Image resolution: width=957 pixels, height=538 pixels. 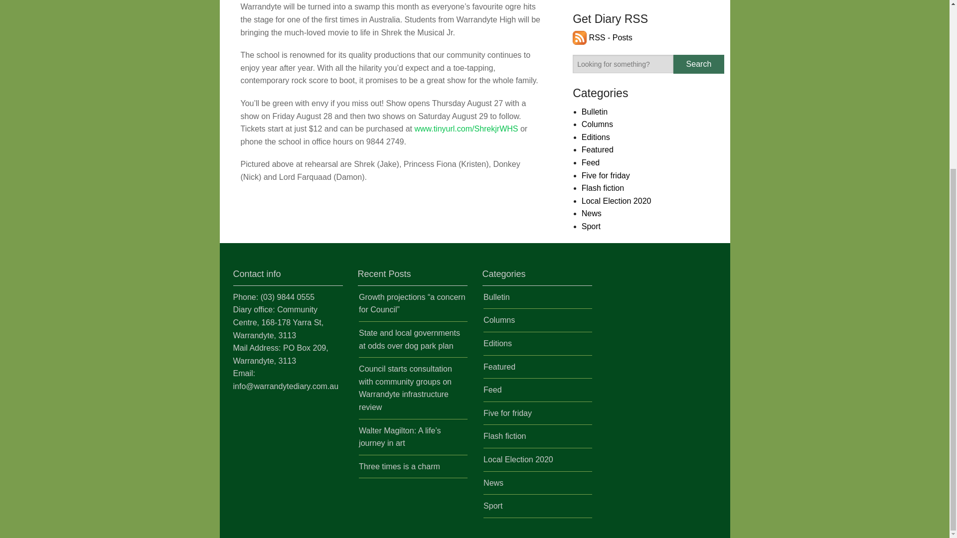 I want to click on Editions, so click(x=596, y=137).